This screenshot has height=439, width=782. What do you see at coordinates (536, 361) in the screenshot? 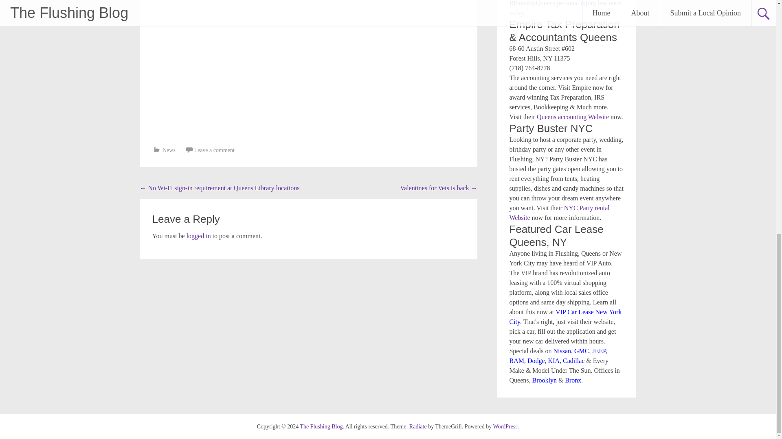
I see `Dodge` at bounding box center [536, 361].